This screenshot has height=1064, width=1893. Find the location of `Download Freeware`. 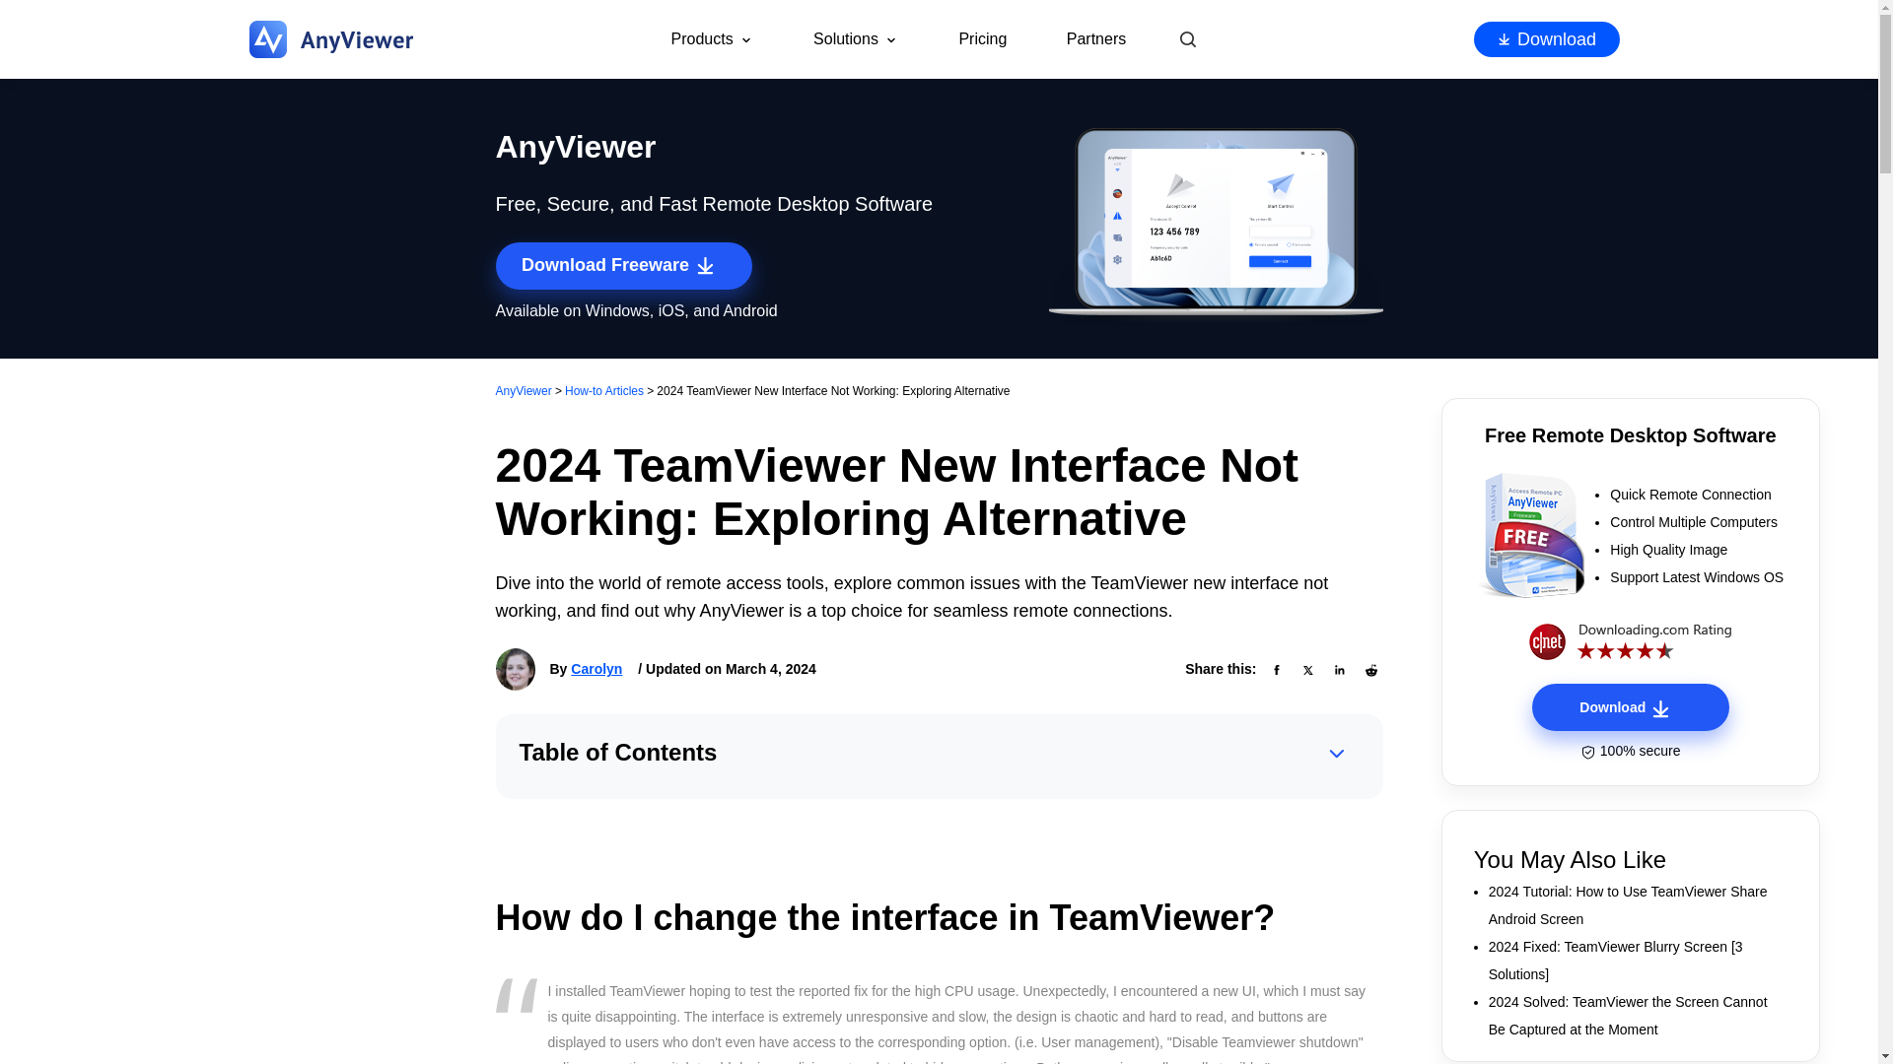

Download Freeware is located at coordinates (623, 266).